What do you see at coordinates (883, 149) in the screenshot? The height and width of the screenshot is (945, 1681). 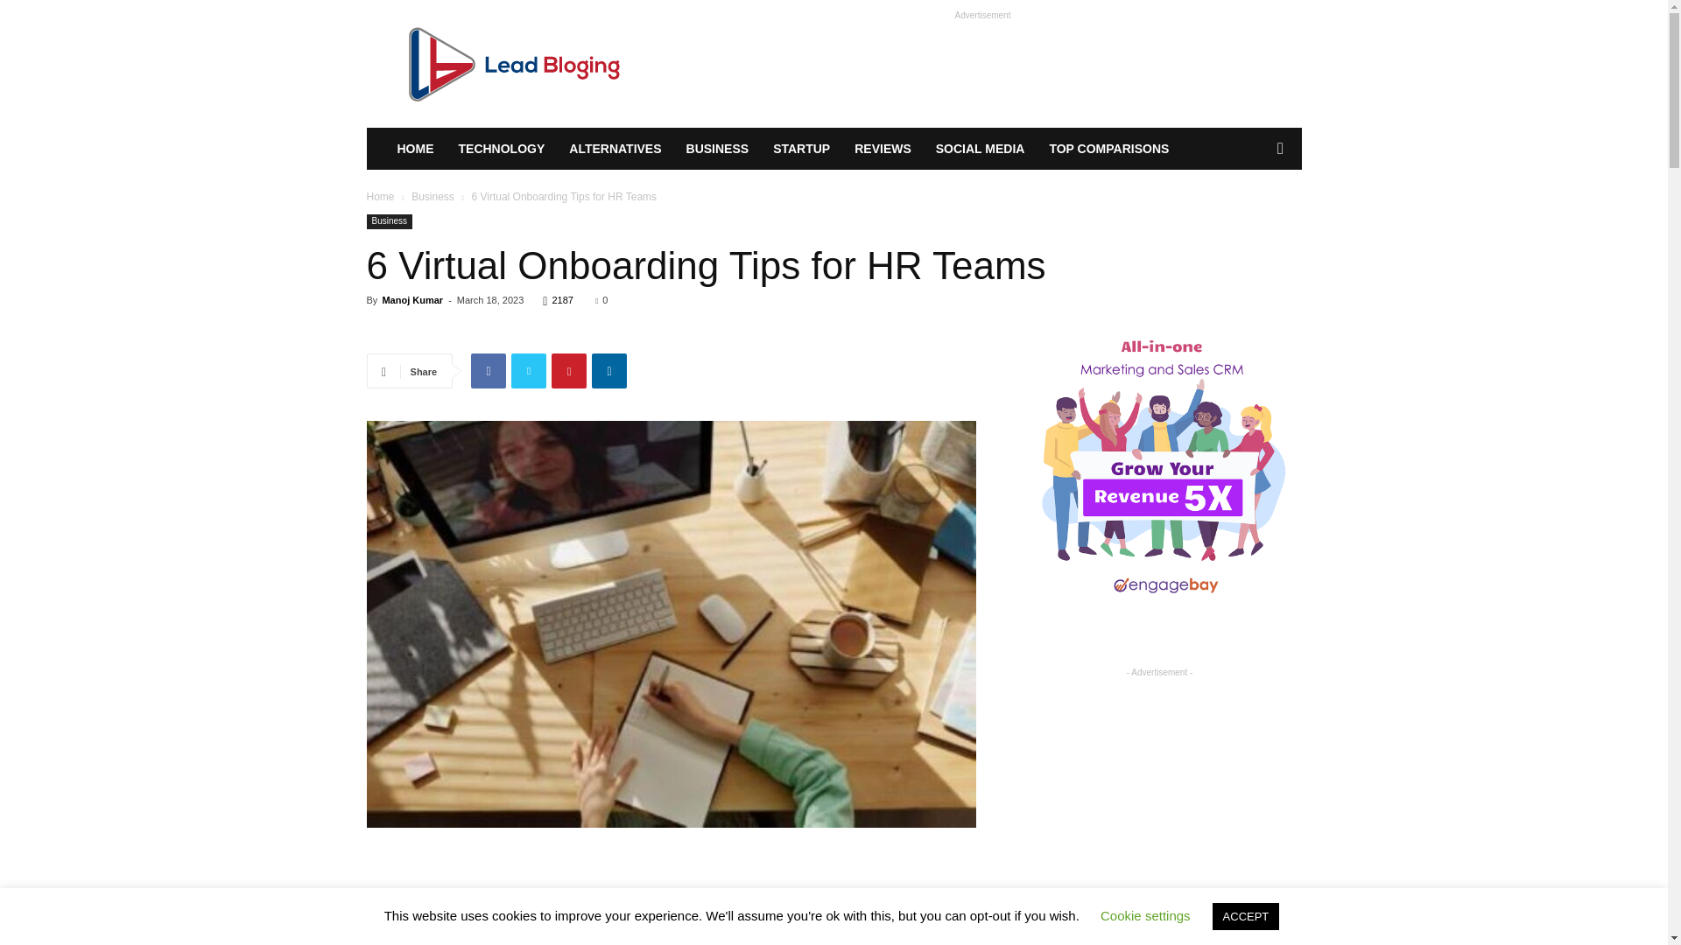 I see `REVIEWS` at bounding box center [883, 149].